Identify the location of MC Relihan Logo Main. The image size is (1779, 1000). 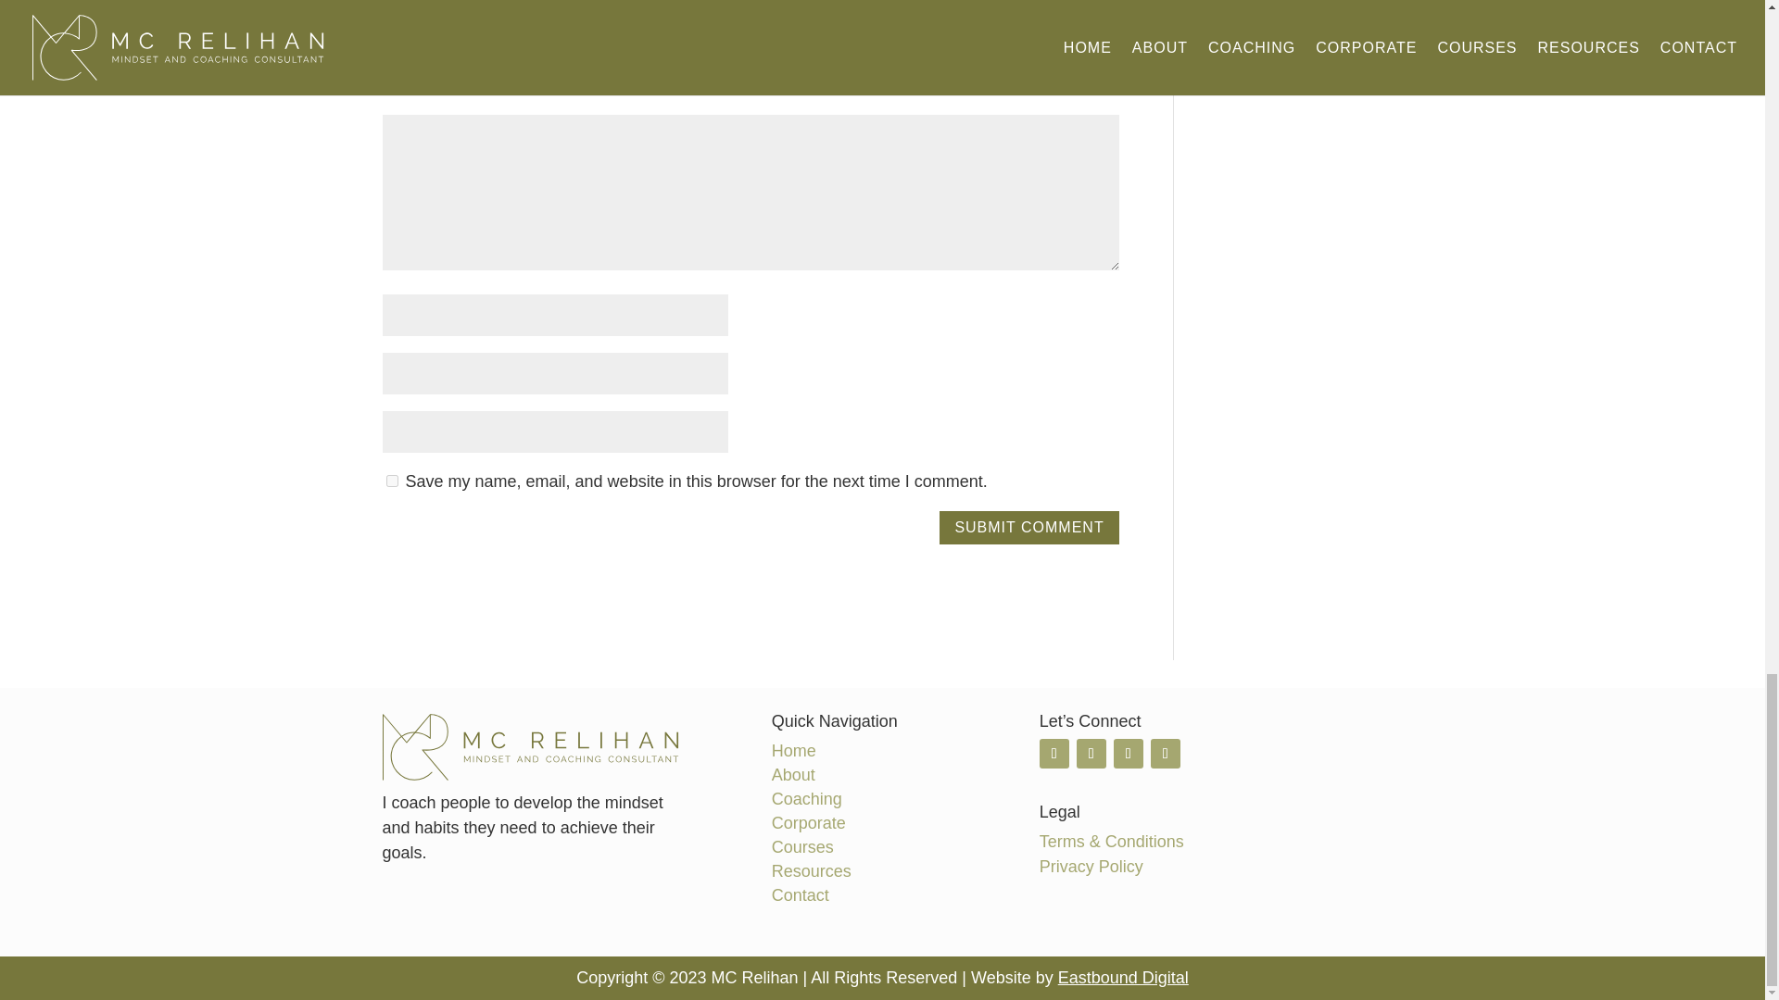
(530, 746).